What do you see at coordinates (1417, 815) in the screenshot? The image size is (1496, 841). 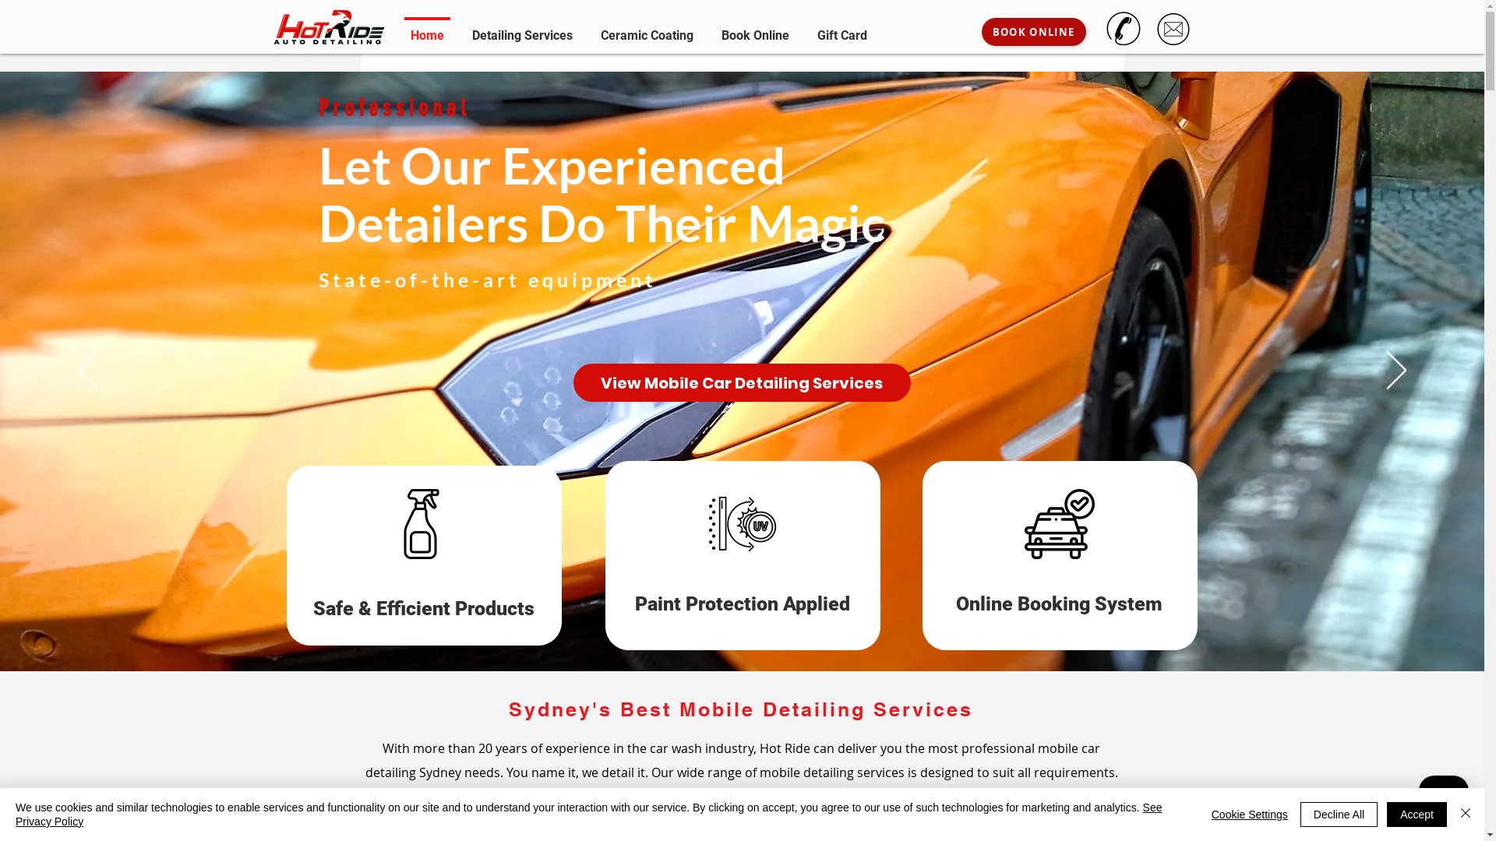 I see `Accept` at bounding box center [1417, 815].